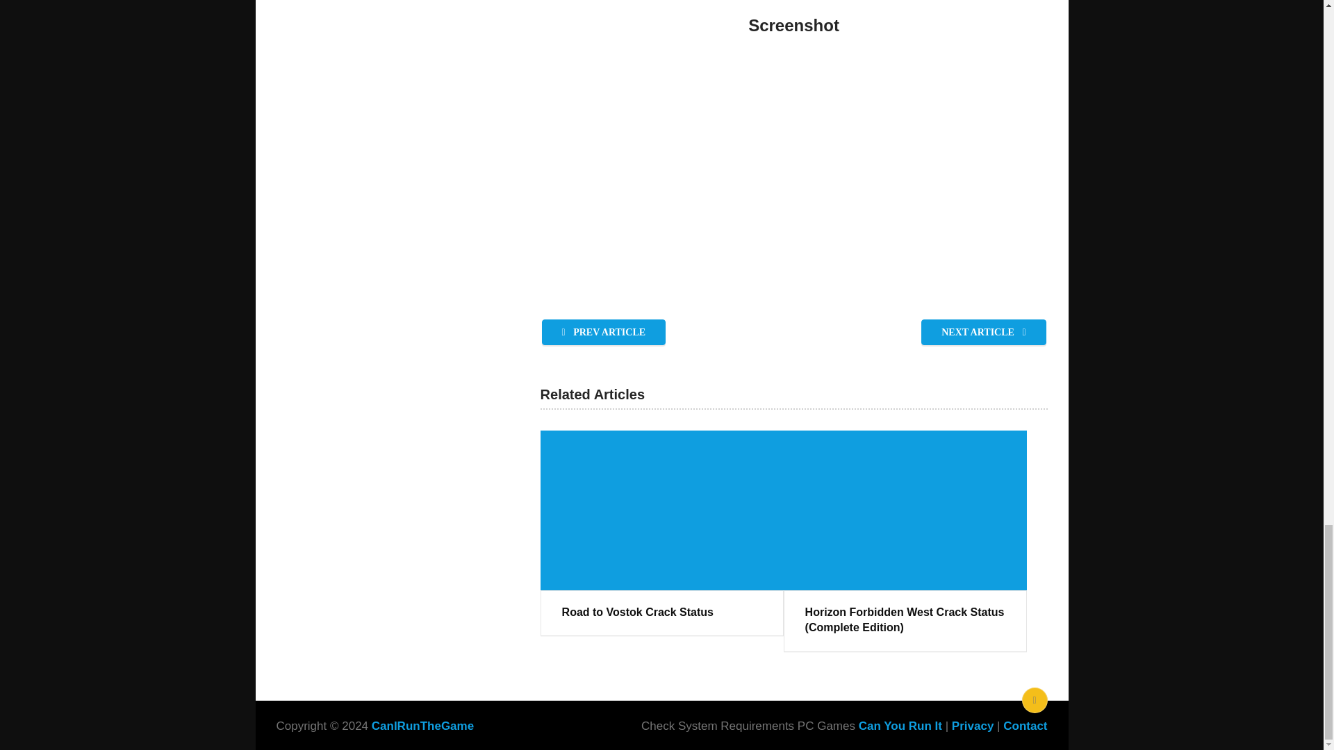  Describe the element at coordinates (661, 510) in the screenshot. I see `Road to Vostok Crack Status` at that location.